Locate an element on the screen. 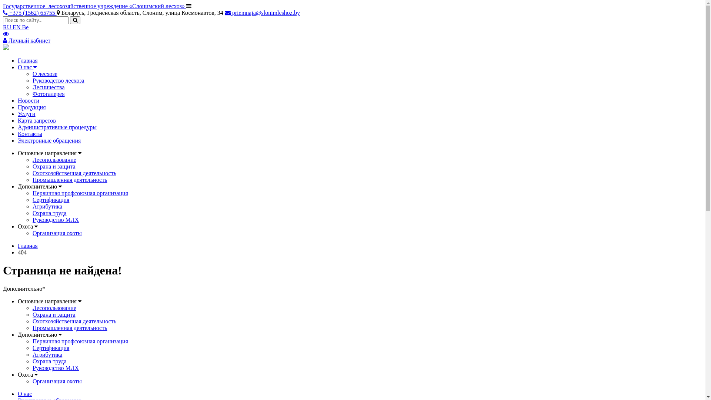  RU is located at coordinates (8, 27).